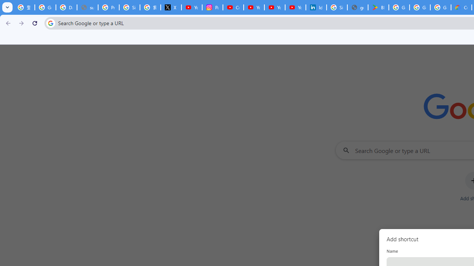 This screenshot has height=266, width=474. Describe the element at coordinates (296, 7) in the screenshot. I see `YouTube Culture & Trends - YouTube Top 10, 2021` at that location.